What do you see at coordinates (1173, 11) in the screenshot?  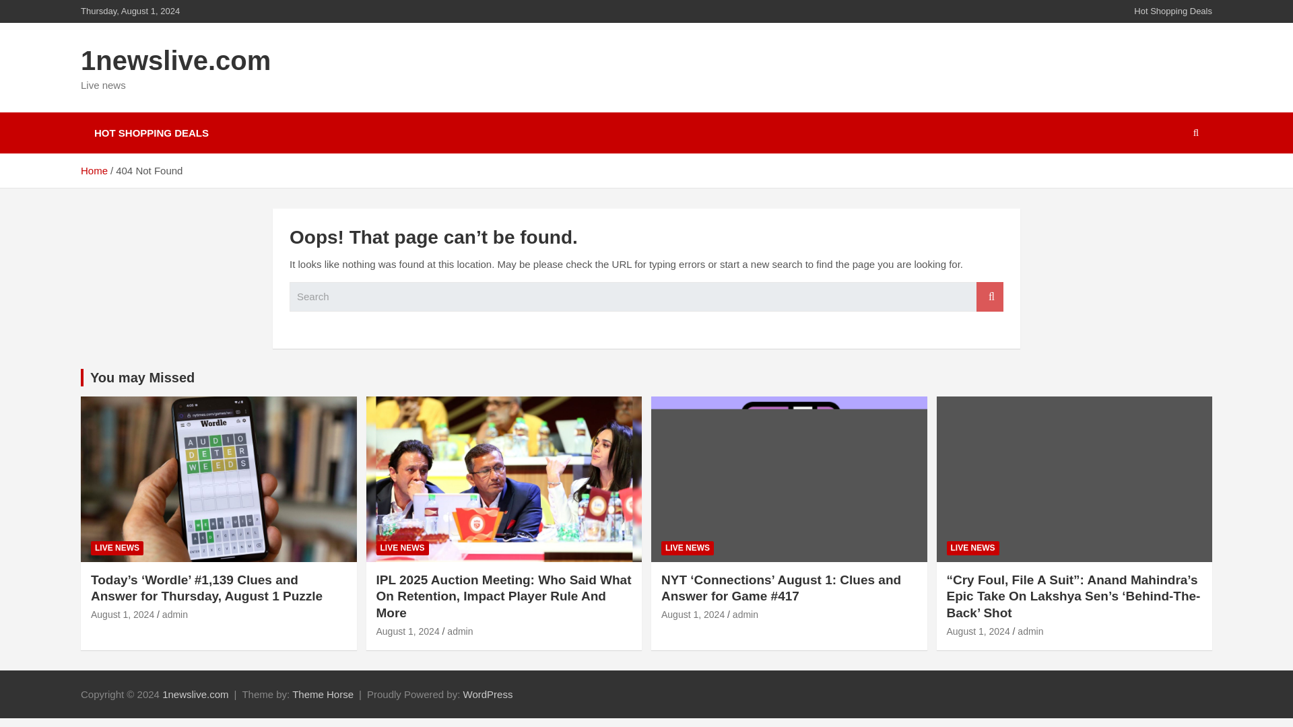 I see `Hot Shopping Deals` at bounding box center [1173, 11].